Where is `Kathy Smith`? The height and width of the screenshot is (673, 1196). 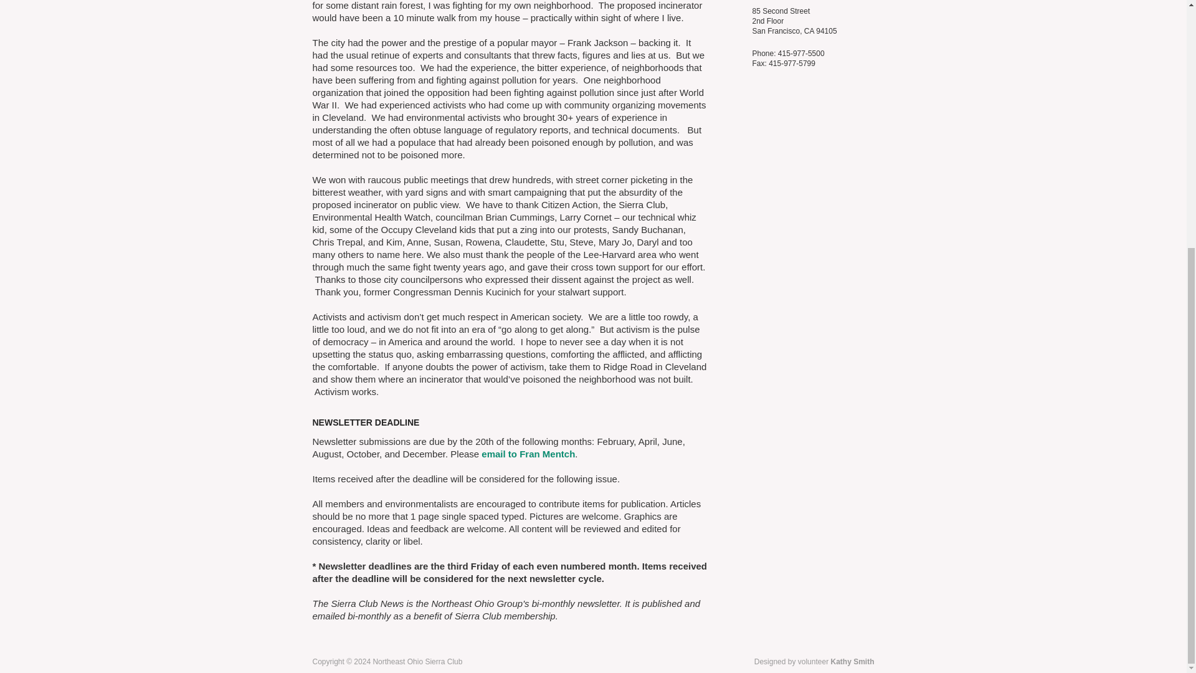 Kathy Smith is located at coordinates (852, 662).